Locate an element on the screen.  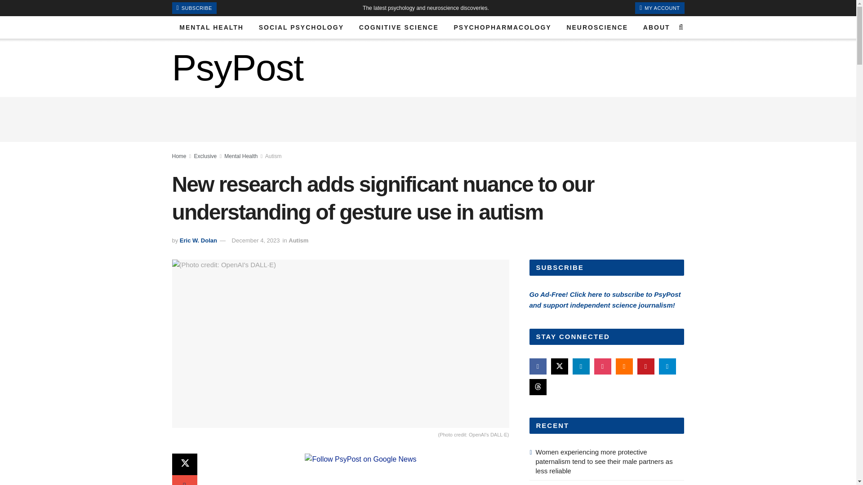
December 4, 2023 is located at coordinates (256, 241).